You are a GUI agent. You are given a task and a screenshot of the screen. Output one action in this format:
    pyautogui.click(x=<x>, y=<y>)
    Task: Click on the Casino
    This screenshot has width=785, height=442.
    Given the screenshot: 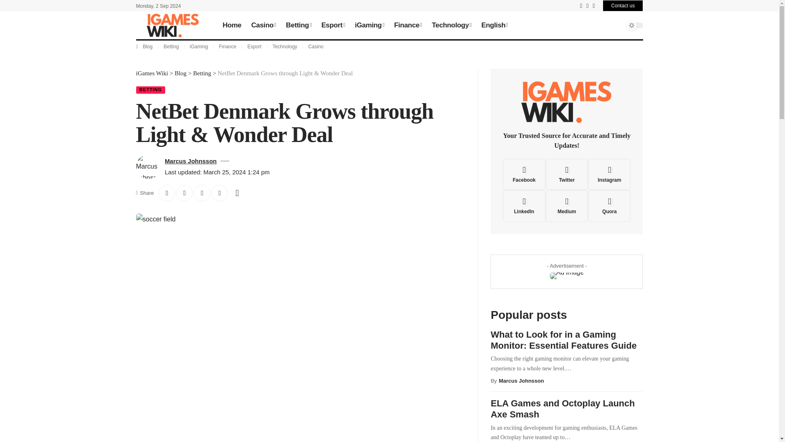 What is the action you would take?
    pyautogui.click(x=263, y=25)
    